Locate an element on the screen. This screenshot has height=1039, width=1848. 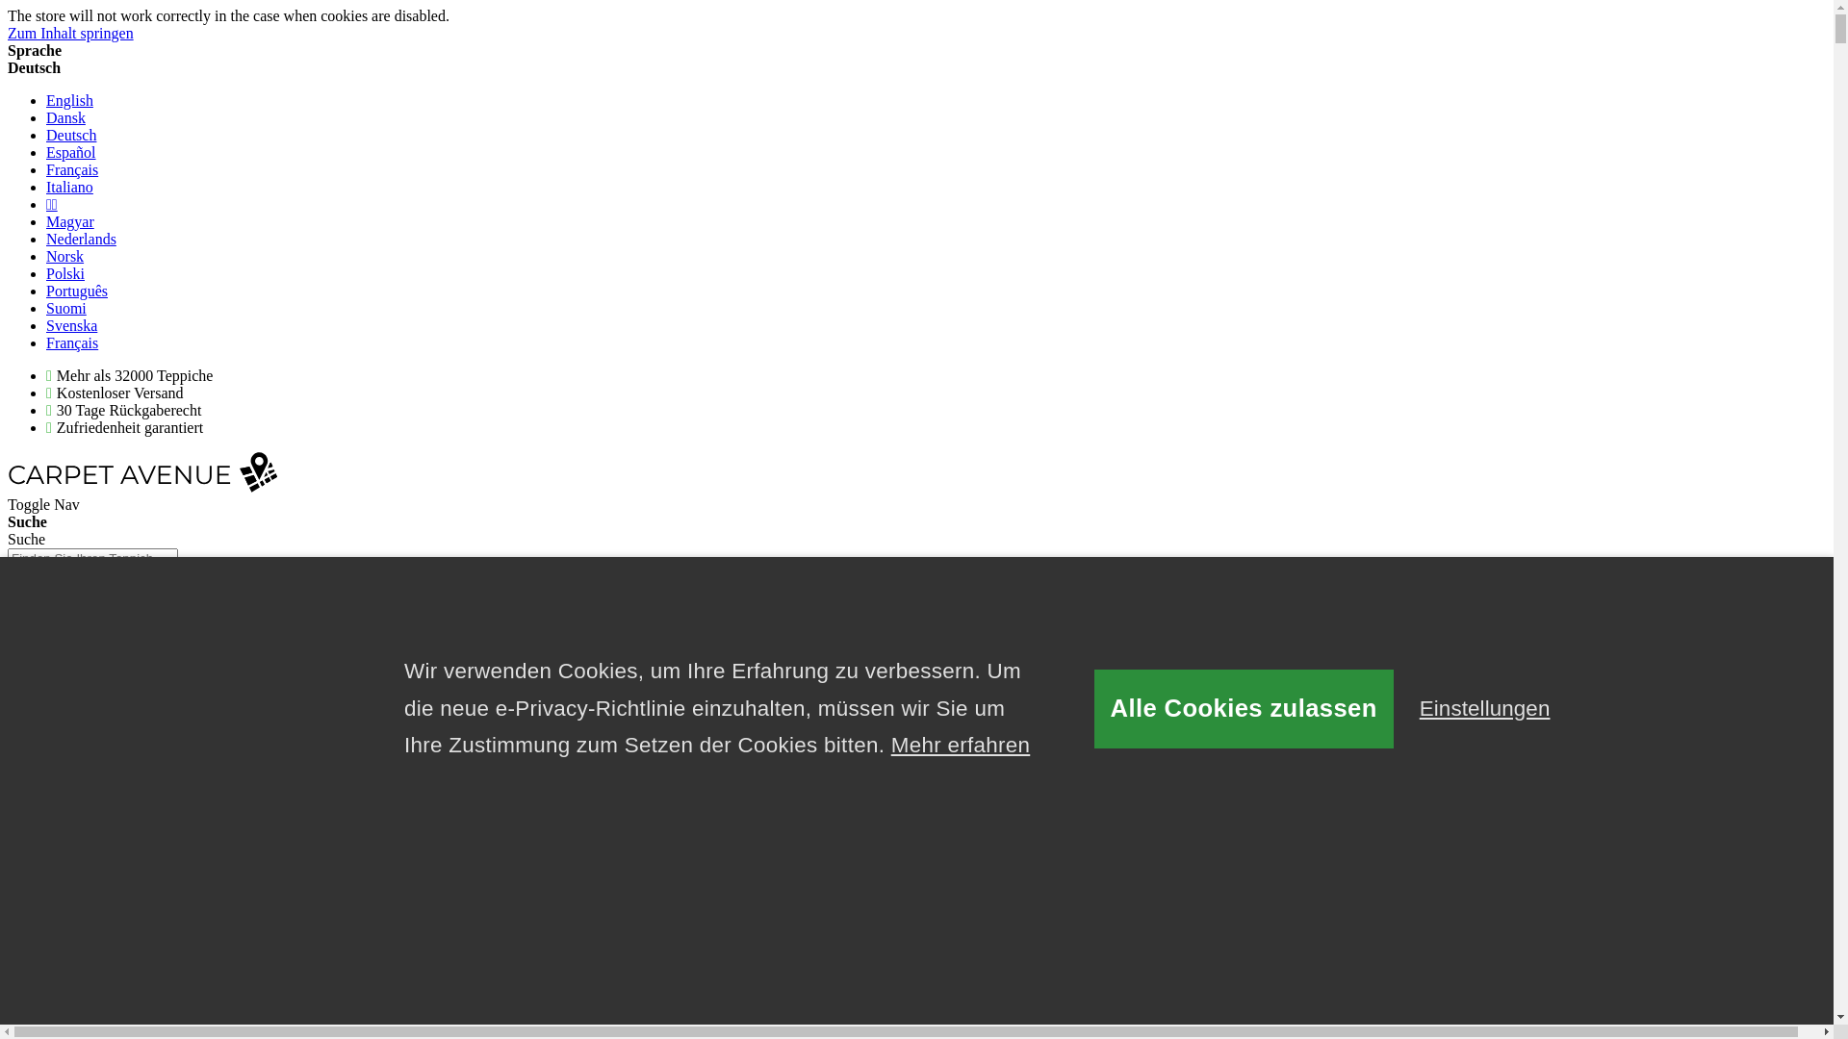
Suche is located at coordinates (34, 596).